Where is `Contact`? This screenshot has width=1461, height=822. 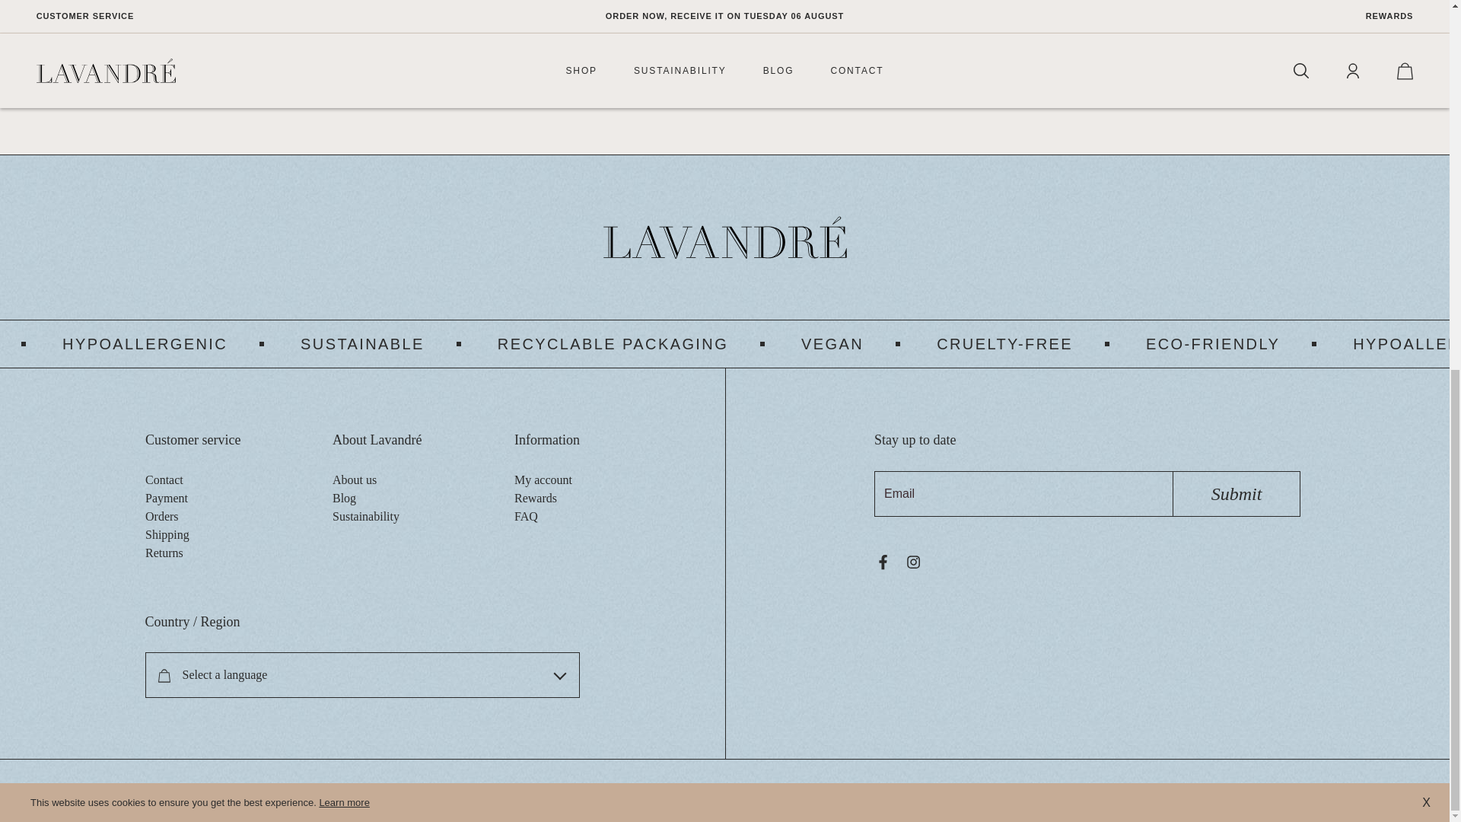
Contact is located at coordinates (164, 479).